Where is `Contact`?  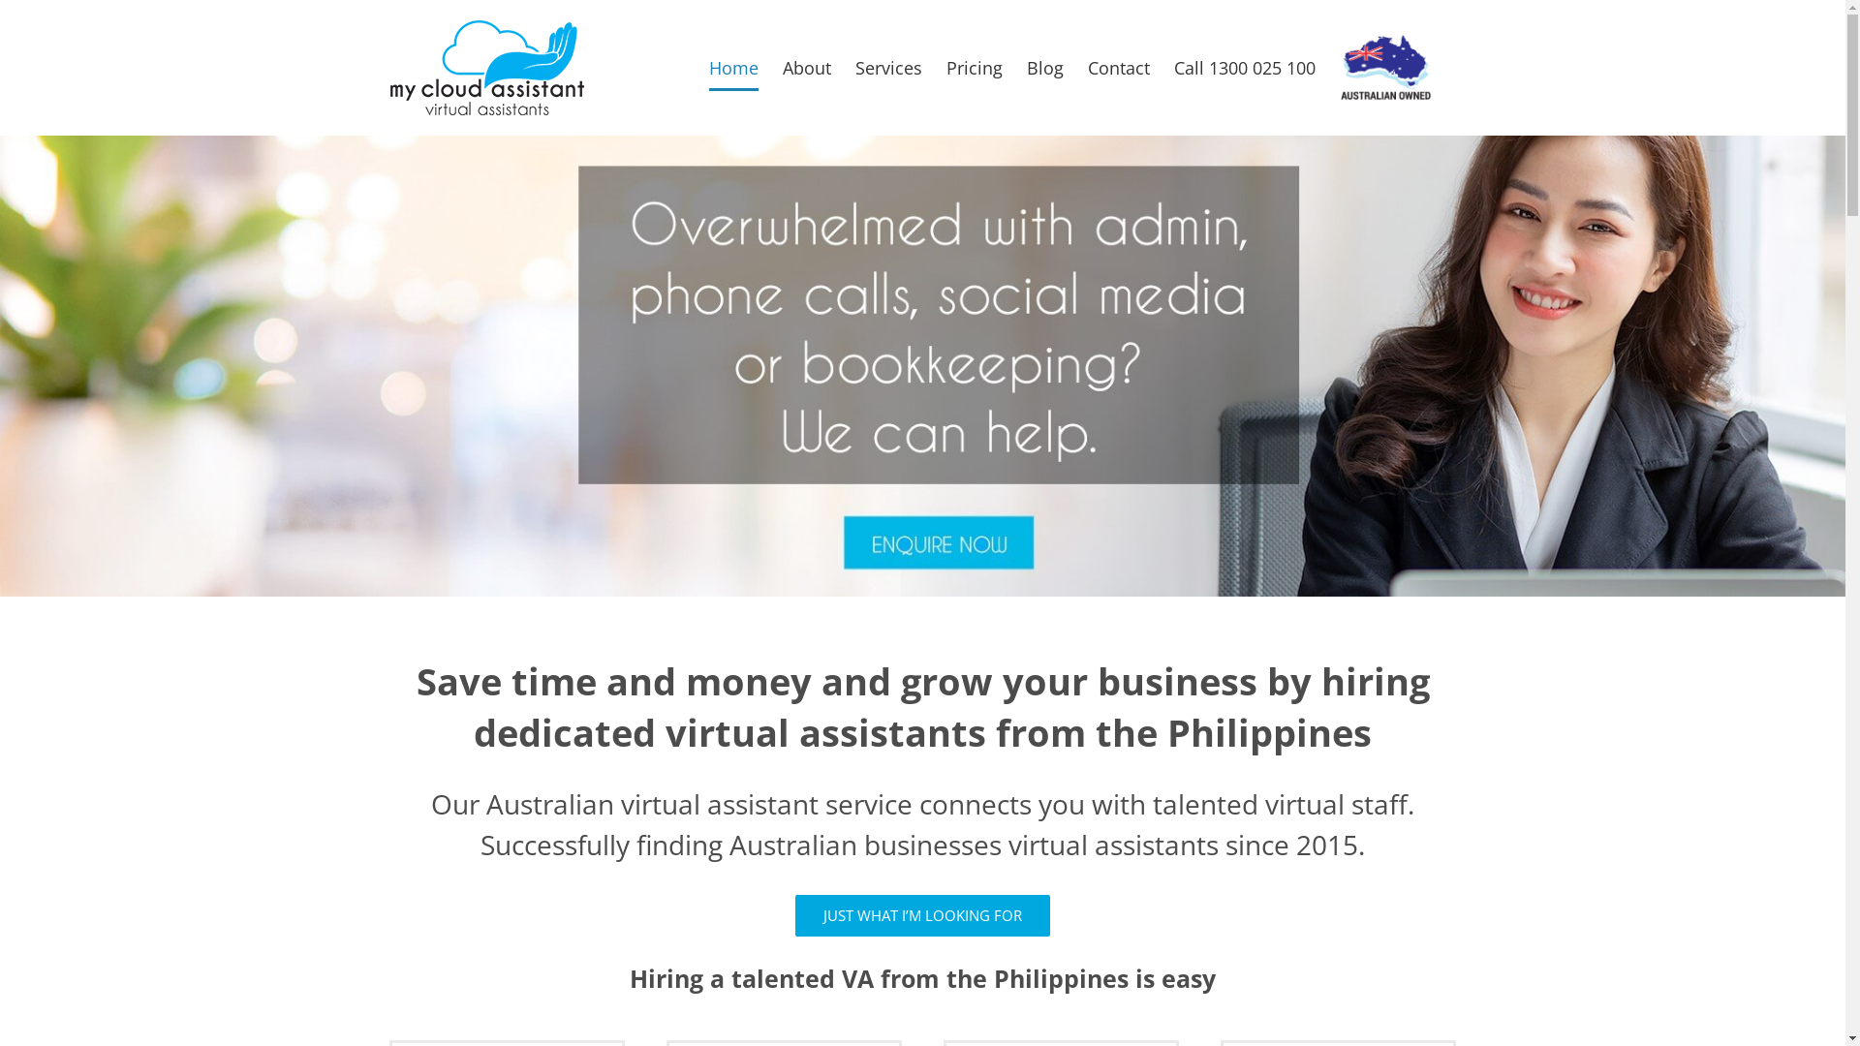 Contact is located at coordinates (1118, 68).